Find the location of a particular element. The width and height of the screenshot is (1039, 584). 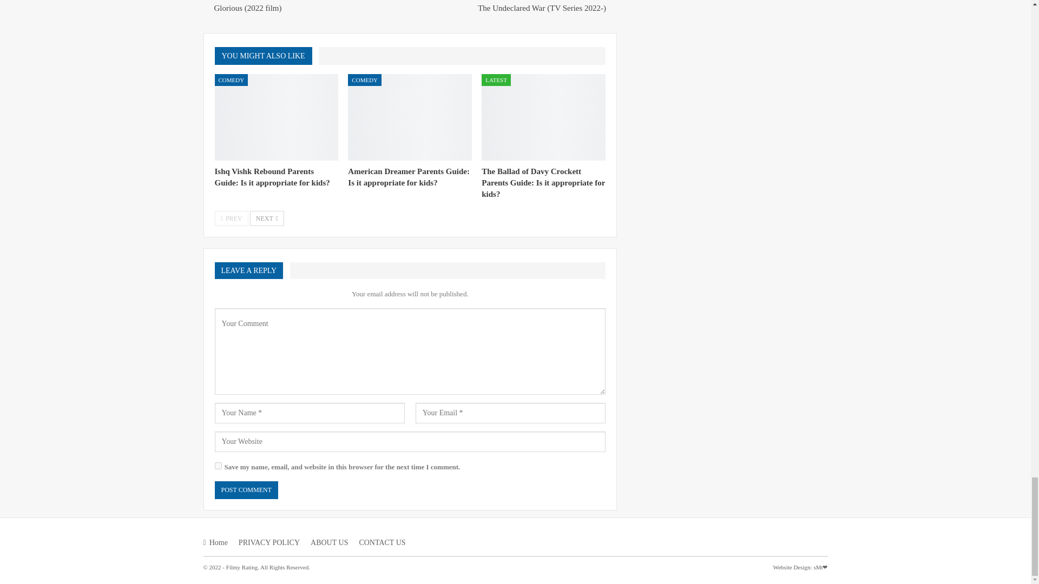

Previous is located at coordinates (231, 218).